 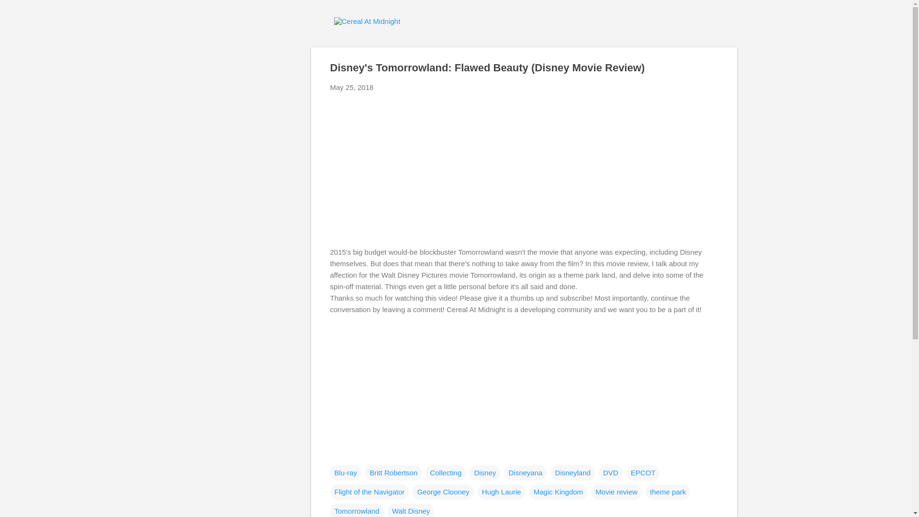 I want to click on theme park, so click(x=668, y=492).